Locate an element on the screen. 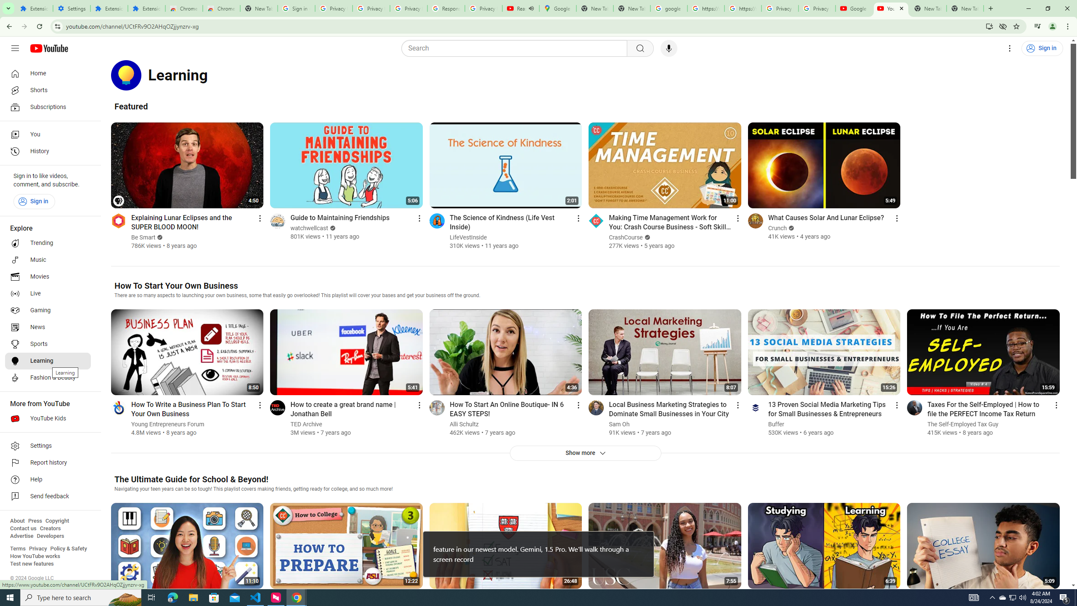  Copyright is located at coordinates (57, 521).